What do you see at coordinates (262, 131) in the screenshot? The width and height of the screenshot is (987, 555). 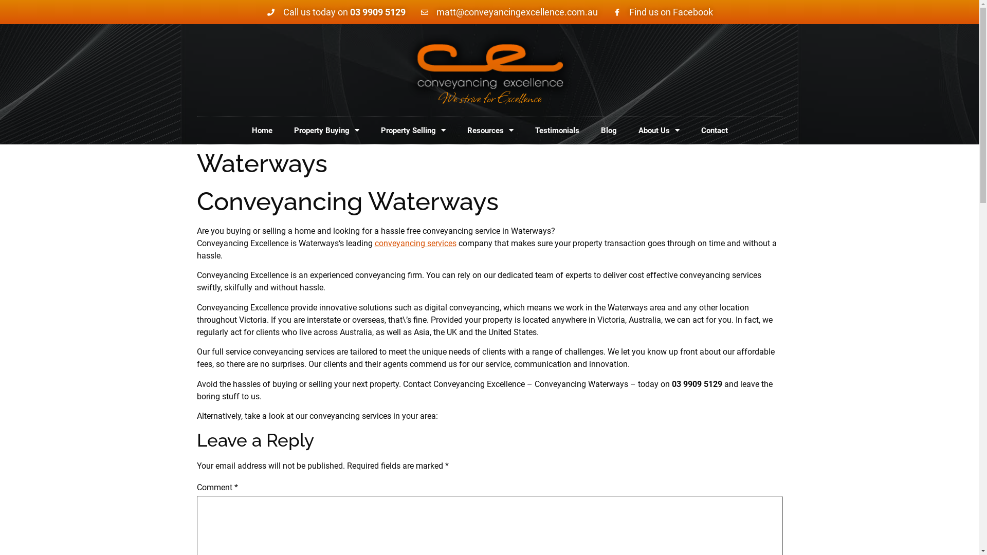 I see `Home` at bounding box center [262, 131].